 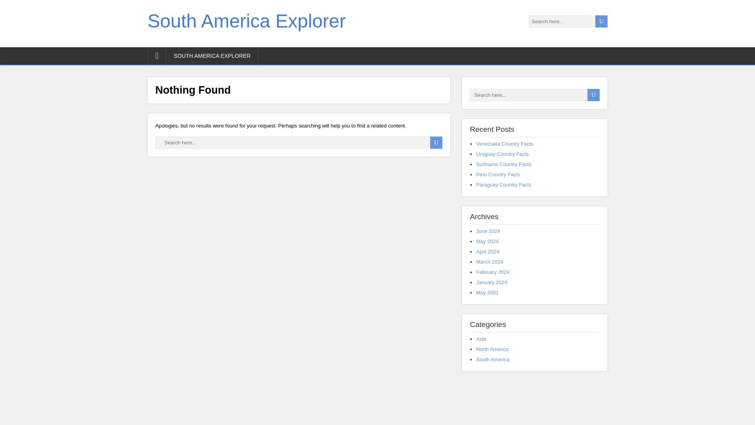 I want to click on May 2024, so click(x=487, y=241).